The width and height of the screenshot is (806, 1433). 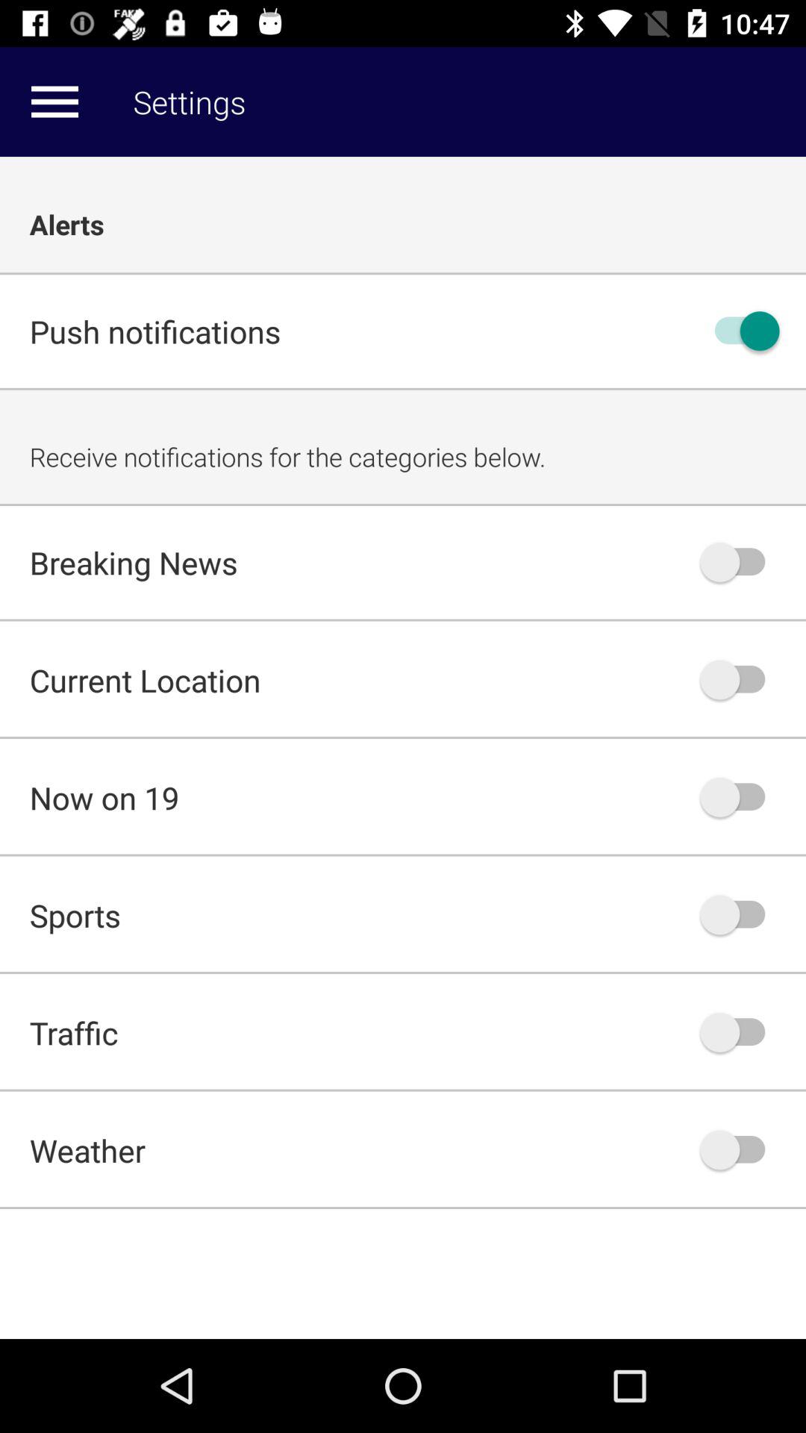 I want to click on more options in setting, so click(x=54, y=102).